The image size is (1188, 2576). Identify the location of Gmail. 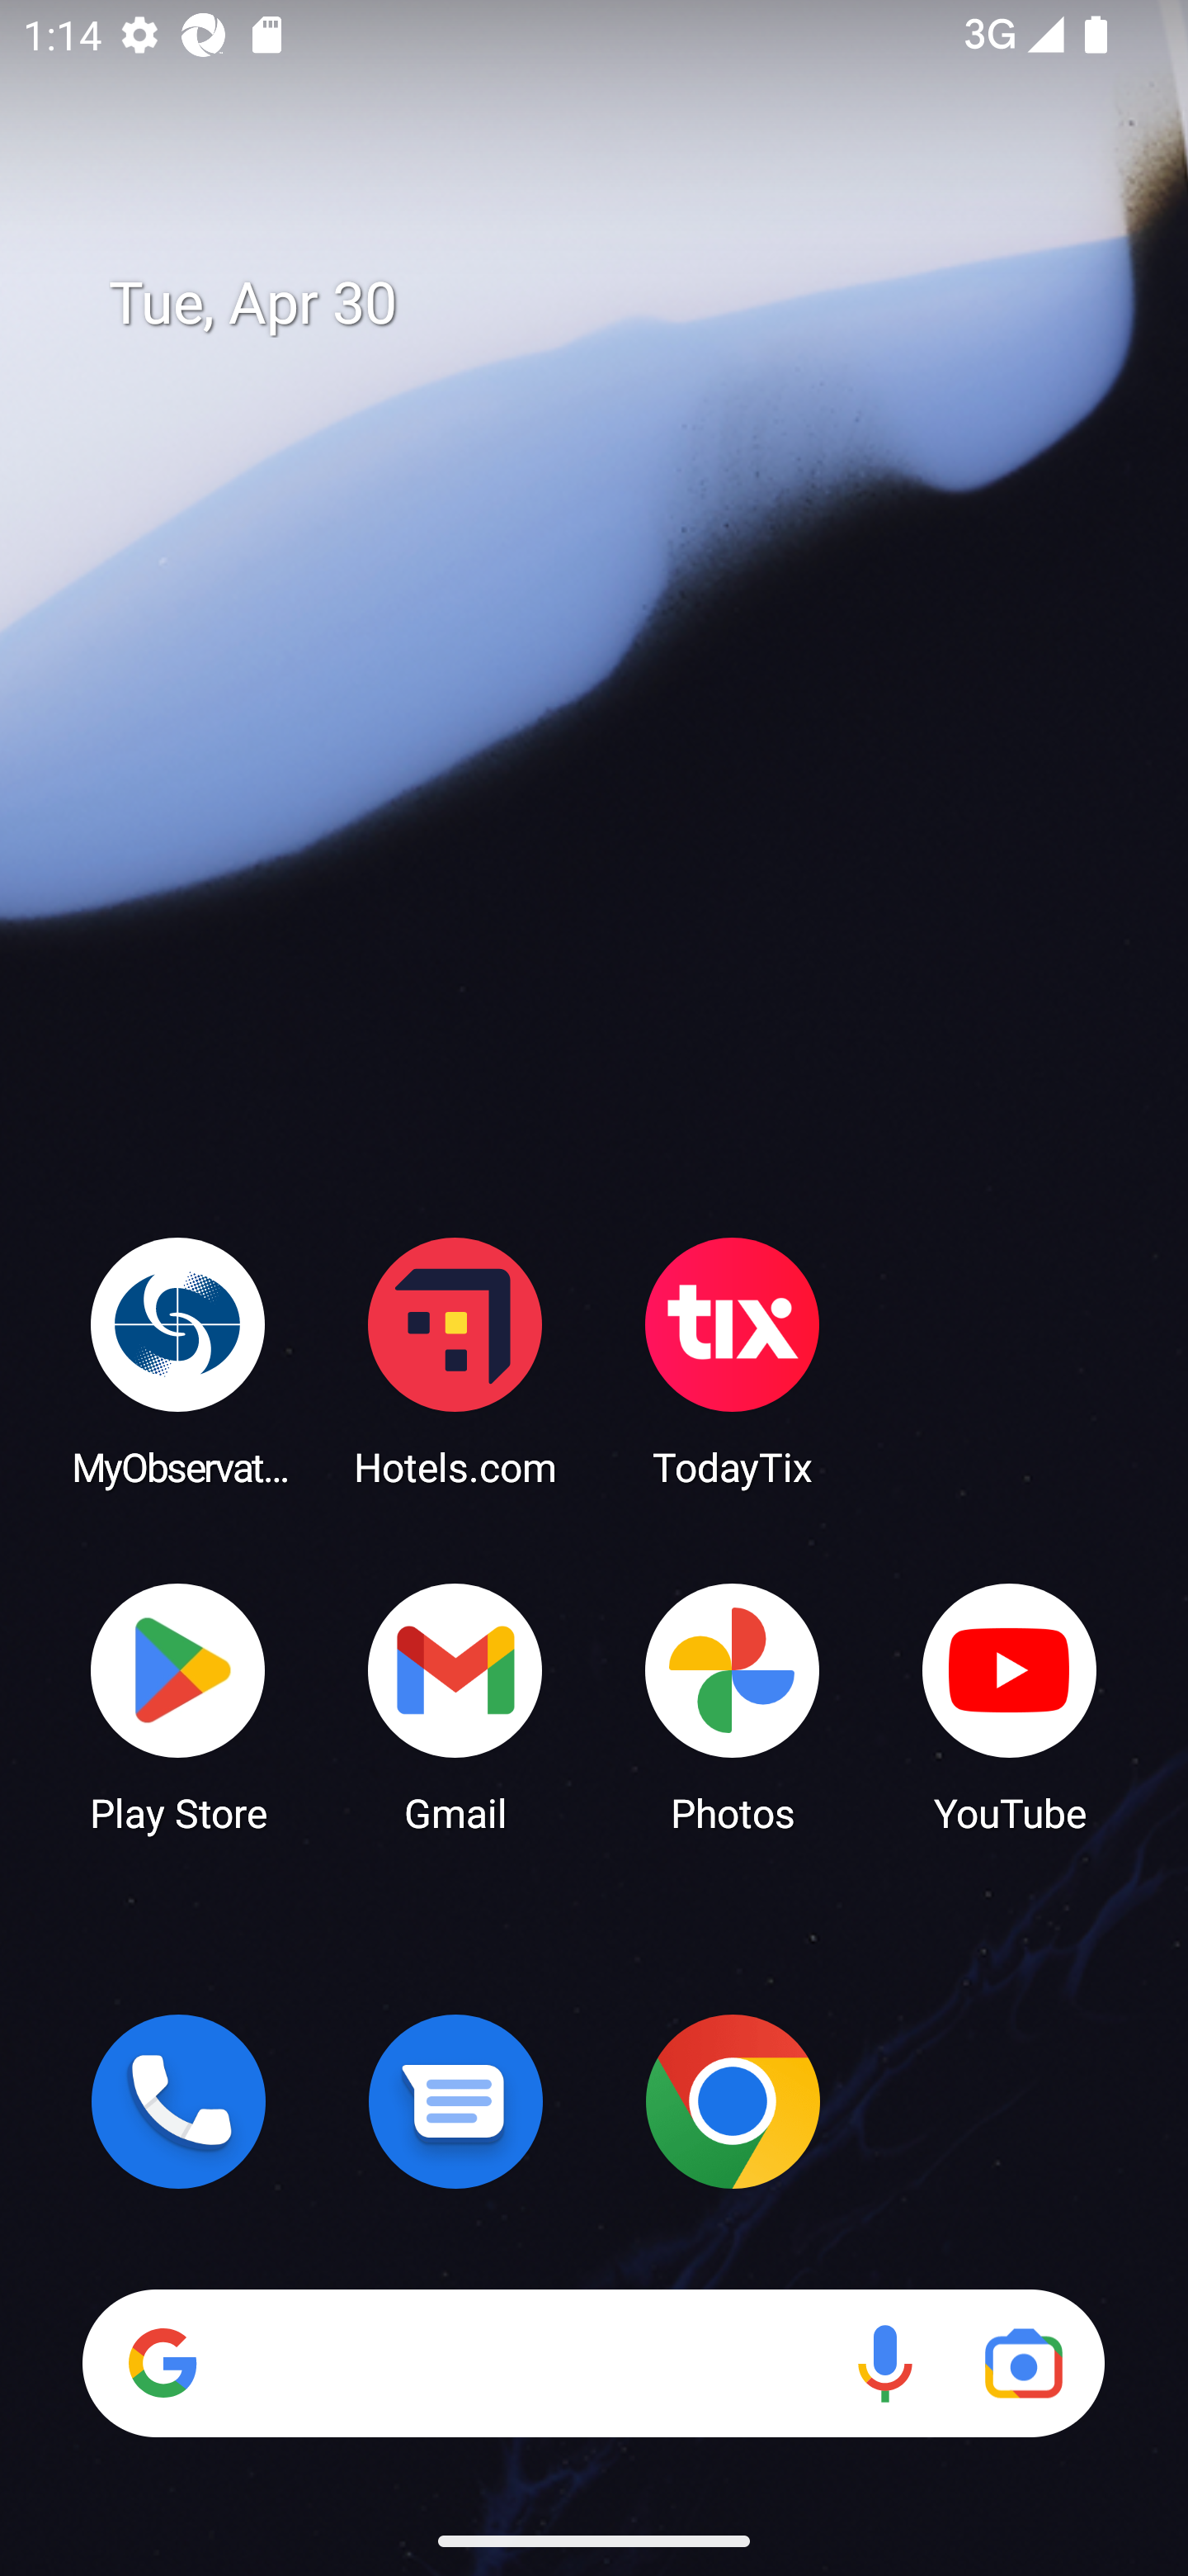
(455, 1706).